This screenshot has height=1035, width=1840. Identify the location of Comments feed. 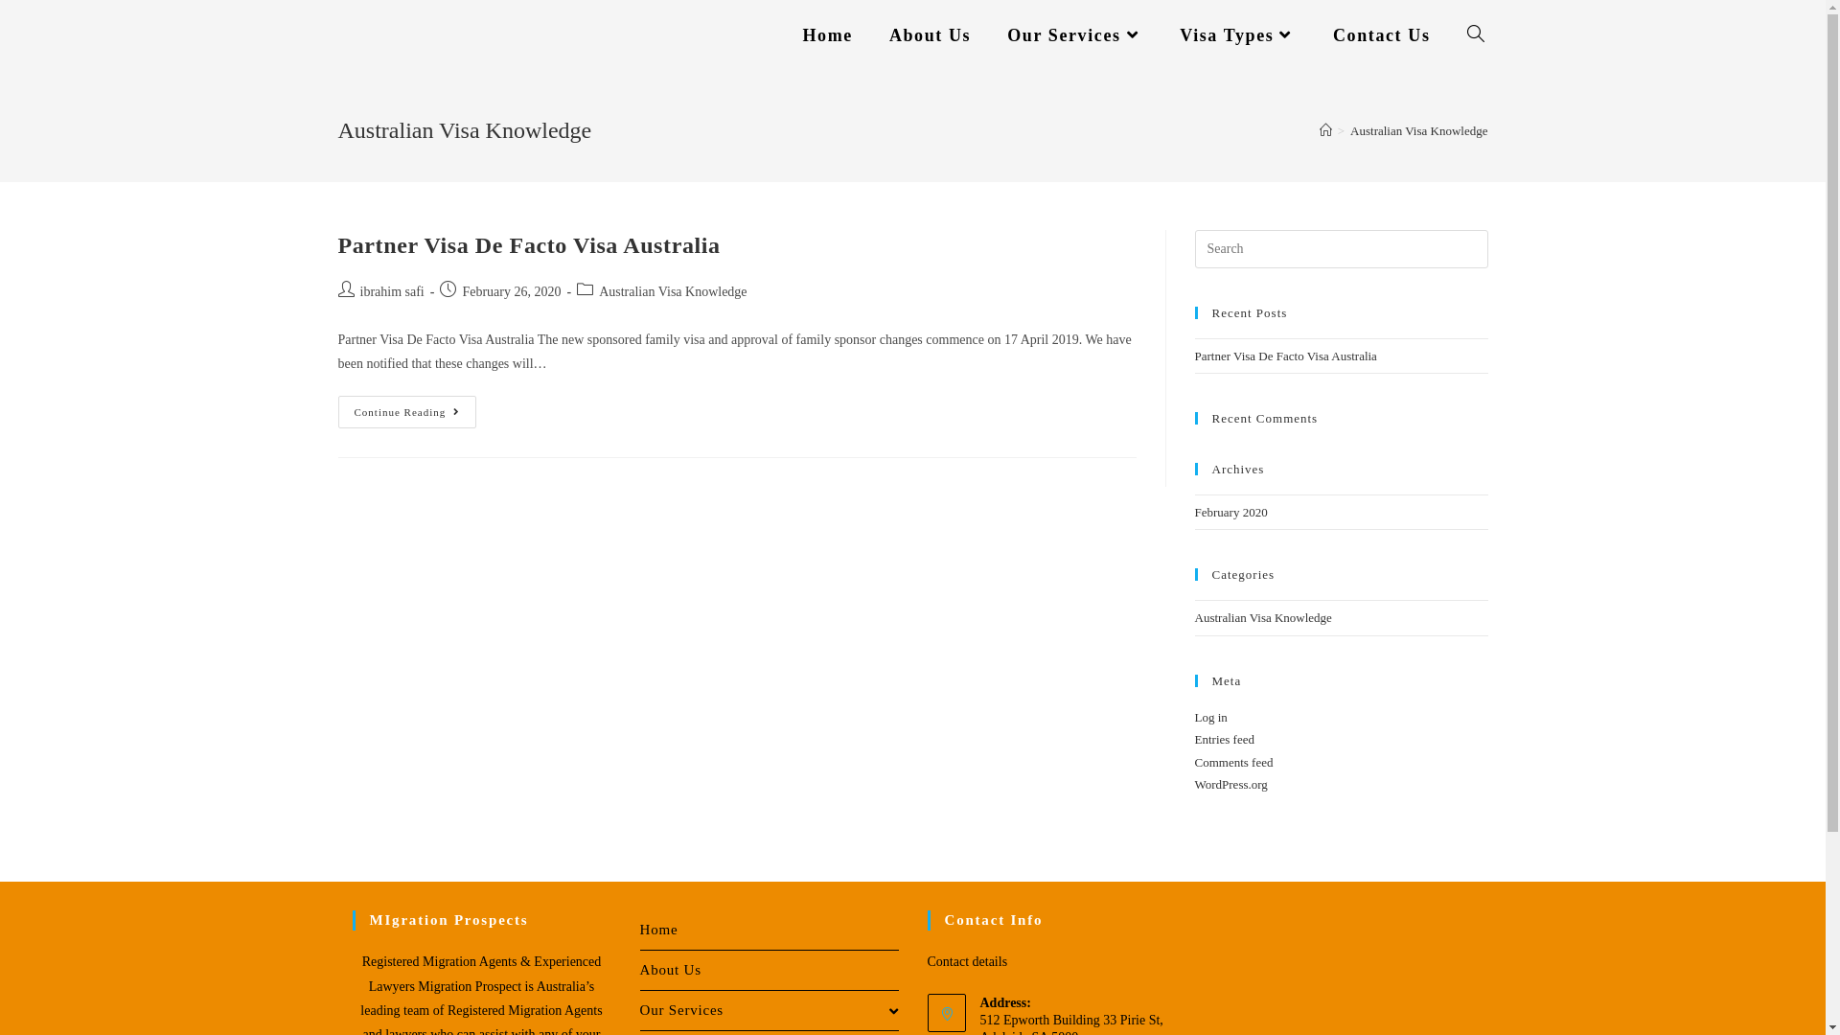
(1233, 763).